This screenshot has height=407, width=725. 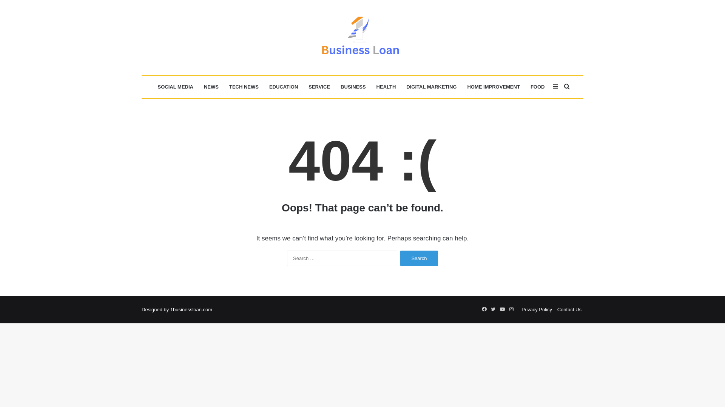 What do you see at coordinates (176, 87) in the screenshot?
I see `SOCIAL MEDIA` at bounding box center [176, 87].